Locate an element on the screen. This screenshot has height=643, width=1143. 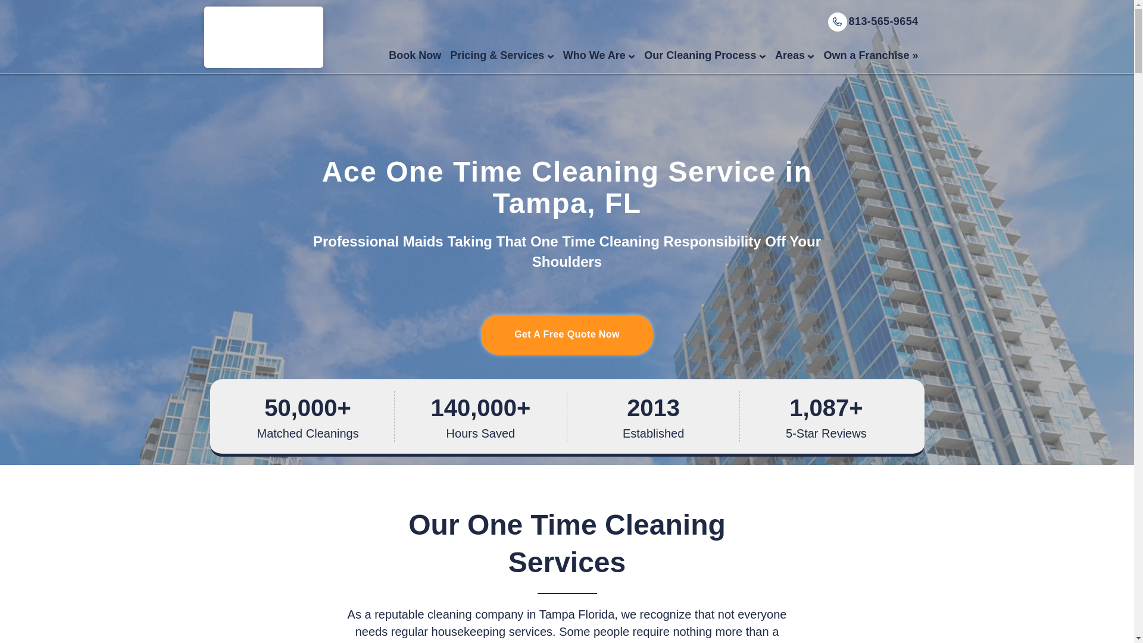
Our Cleaning Process is located at coordinates (700, 55).